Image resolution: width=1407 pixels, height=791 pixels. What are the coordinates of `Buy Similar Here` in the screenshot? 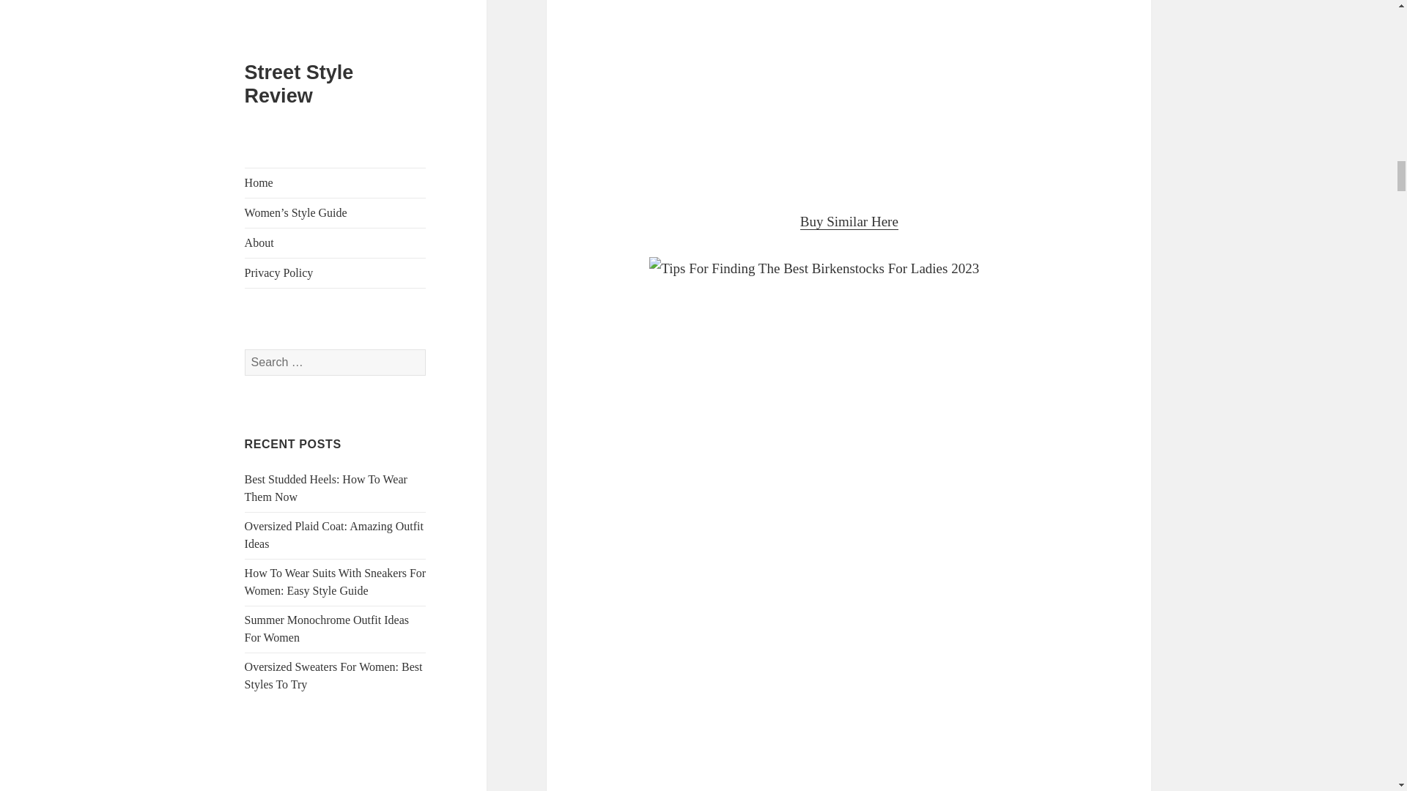 It's located at (849, 221).